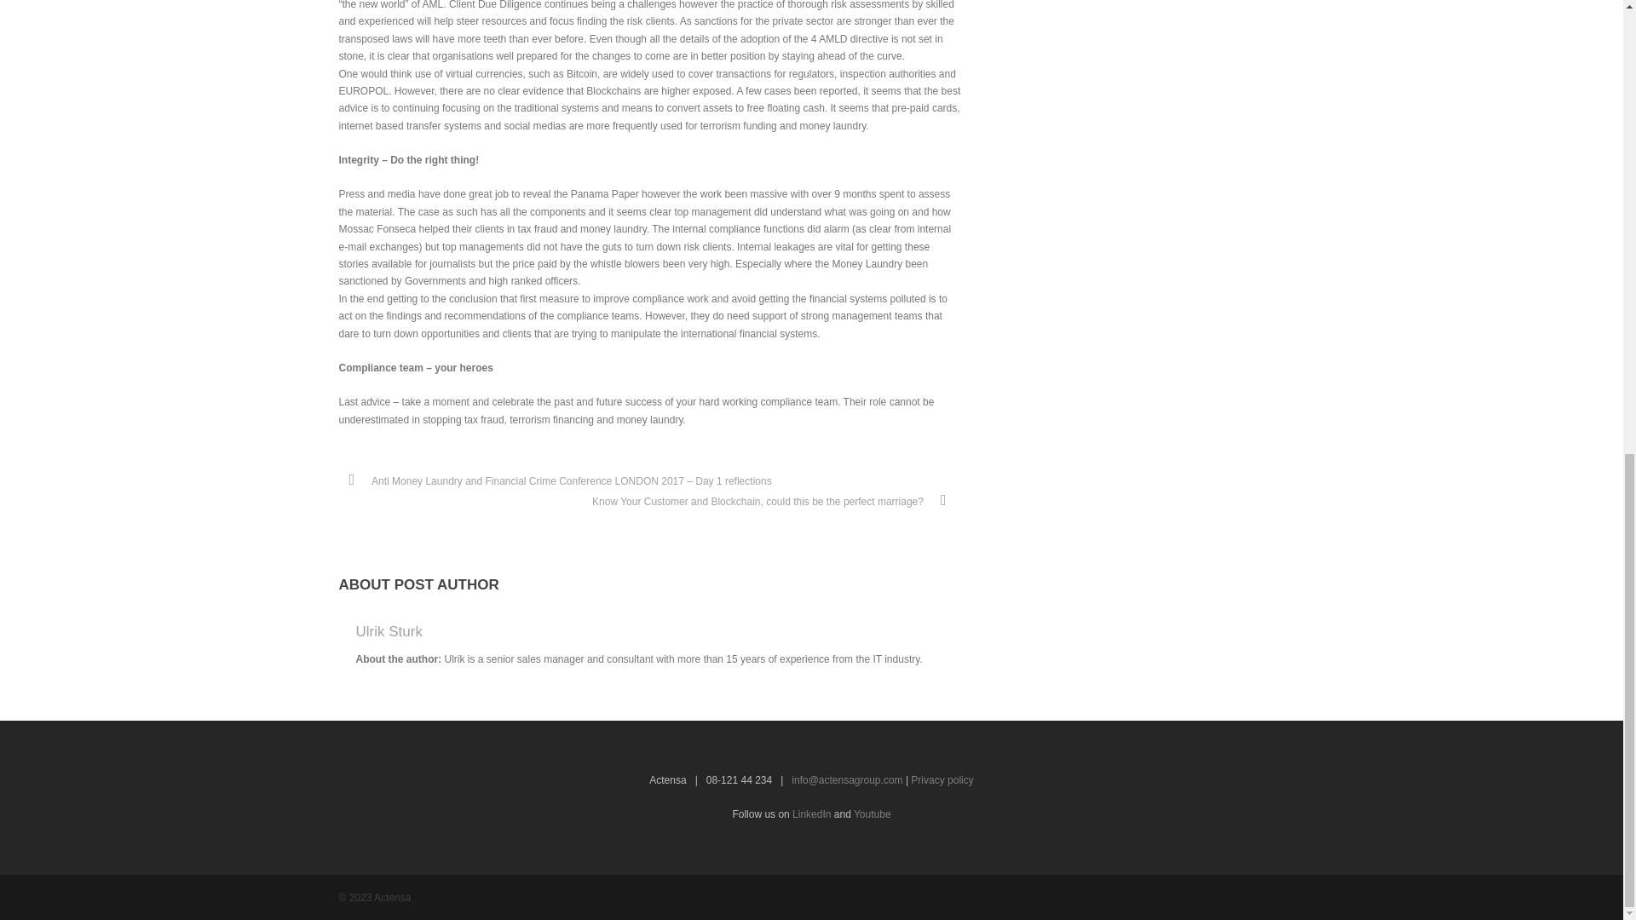 Image resolution: width=1636 pixels, height=920 pixels. Describe the element at coordinates (389, 631) in the screenshot. I see `Posts by Ulrik Sturk` at that location.